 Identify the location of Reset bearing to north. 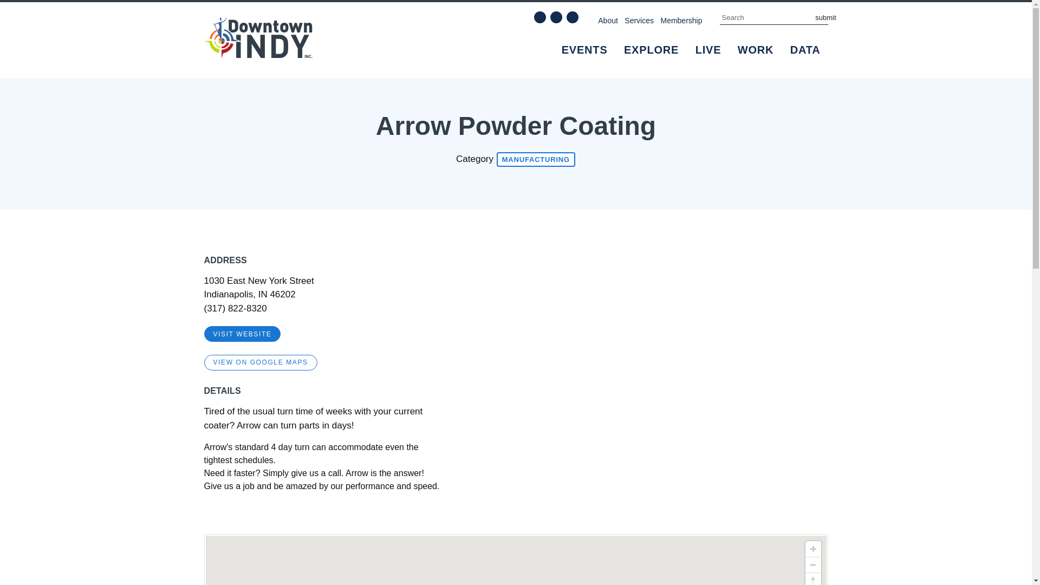
(812, 579).